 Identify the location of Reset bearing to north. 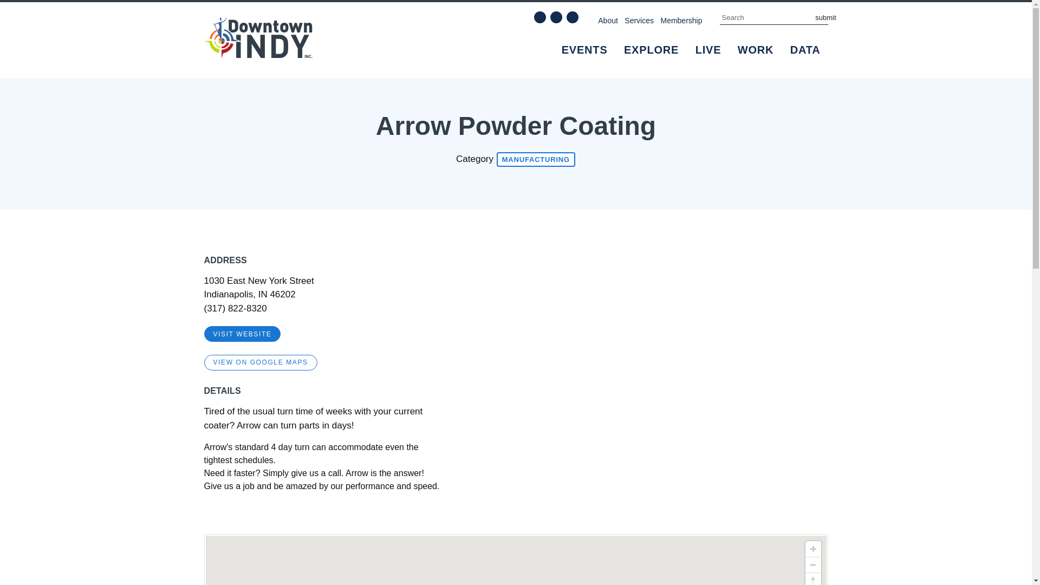
(812, 579).